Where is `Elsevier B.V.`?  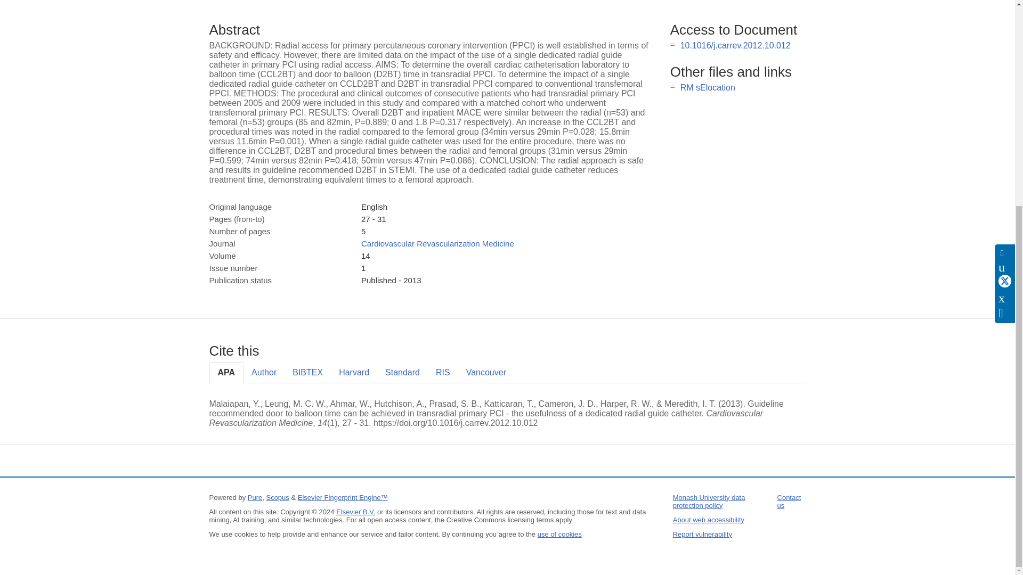
Elsevier B.V. is located at coordinates (356, 511).